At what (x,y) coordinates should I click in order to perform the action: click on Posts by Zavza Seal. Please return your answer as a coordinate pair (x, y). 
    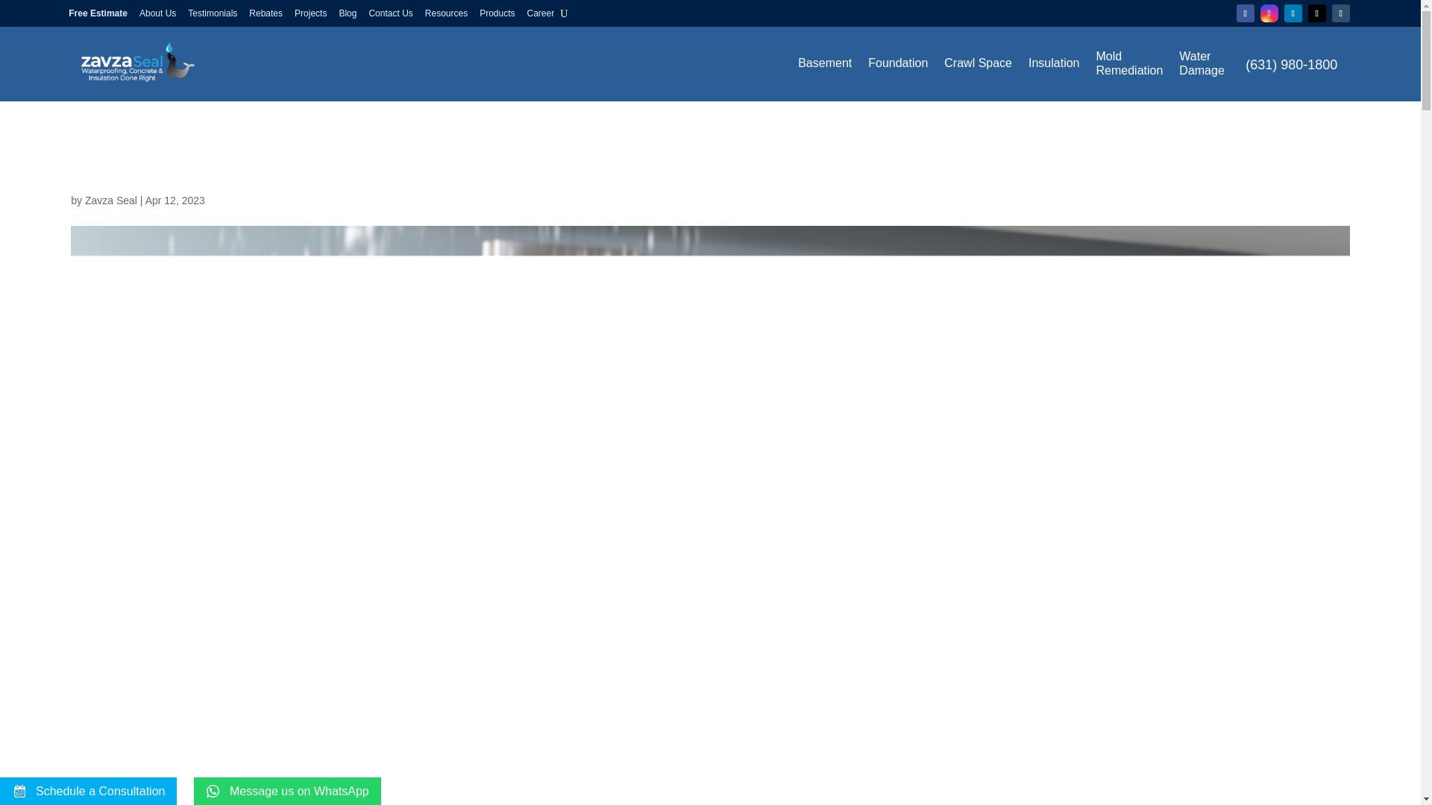
    Looking at the image, I should click on (110, 200).